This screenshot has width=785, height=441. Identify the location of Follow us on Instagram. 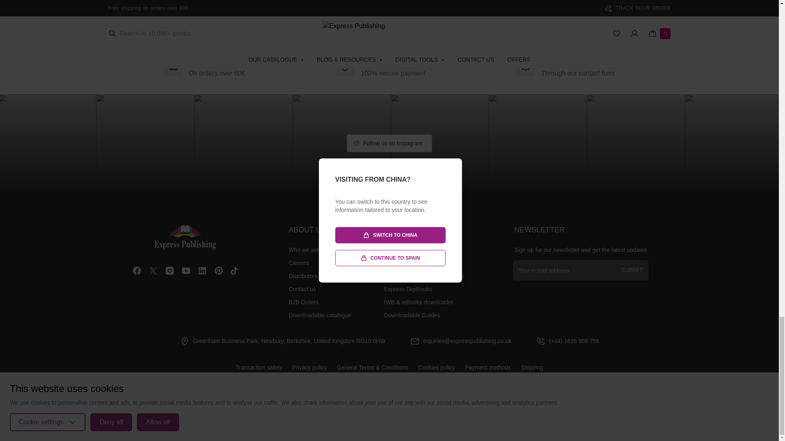
(389, 143).